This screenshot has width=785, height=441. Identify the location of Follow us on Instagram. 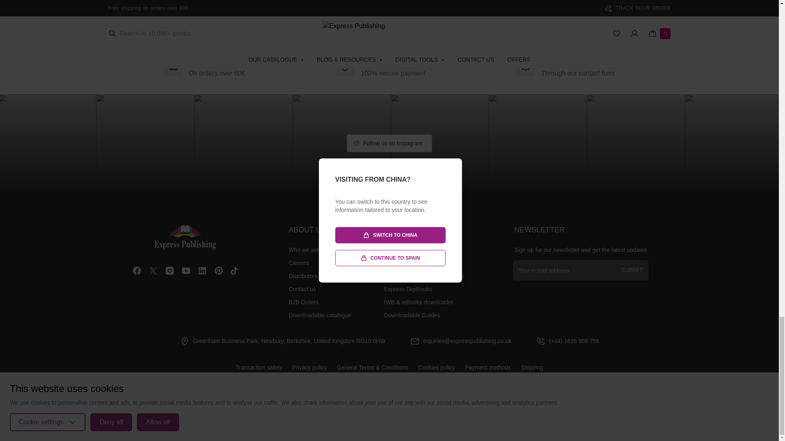
(389, 143).